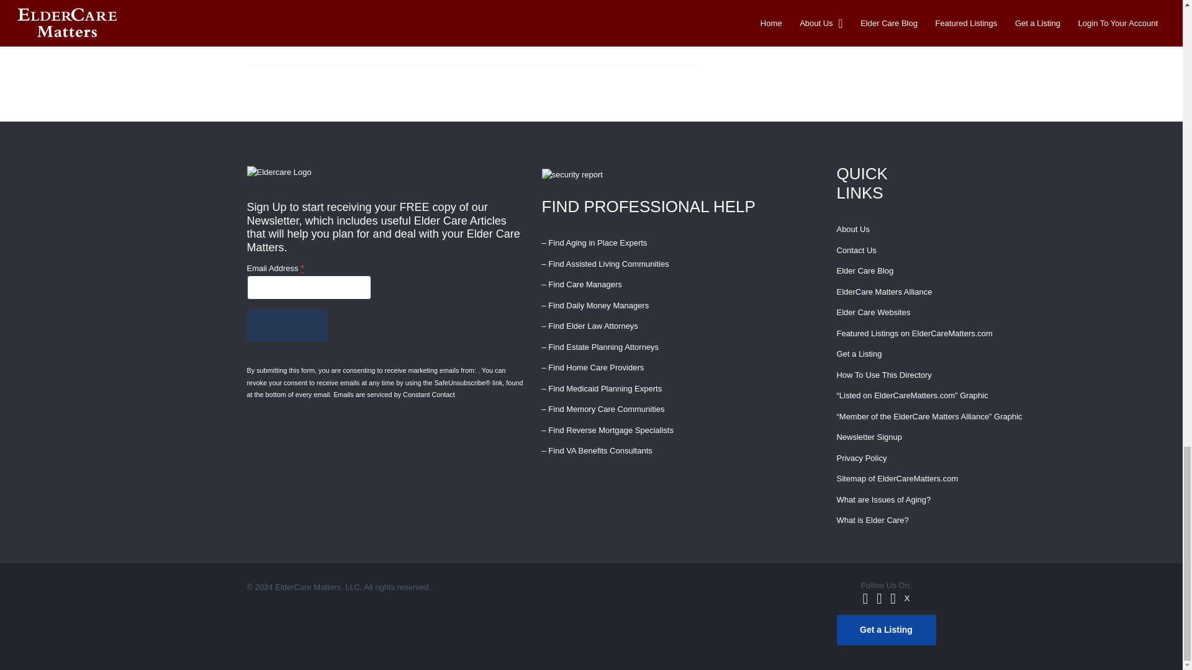 The width and height of the screenshot is (1192, 670). What do you see at coordinates (287, 325) in the screenshot?
I see `Sign Up` at bounding box center [287, 325].